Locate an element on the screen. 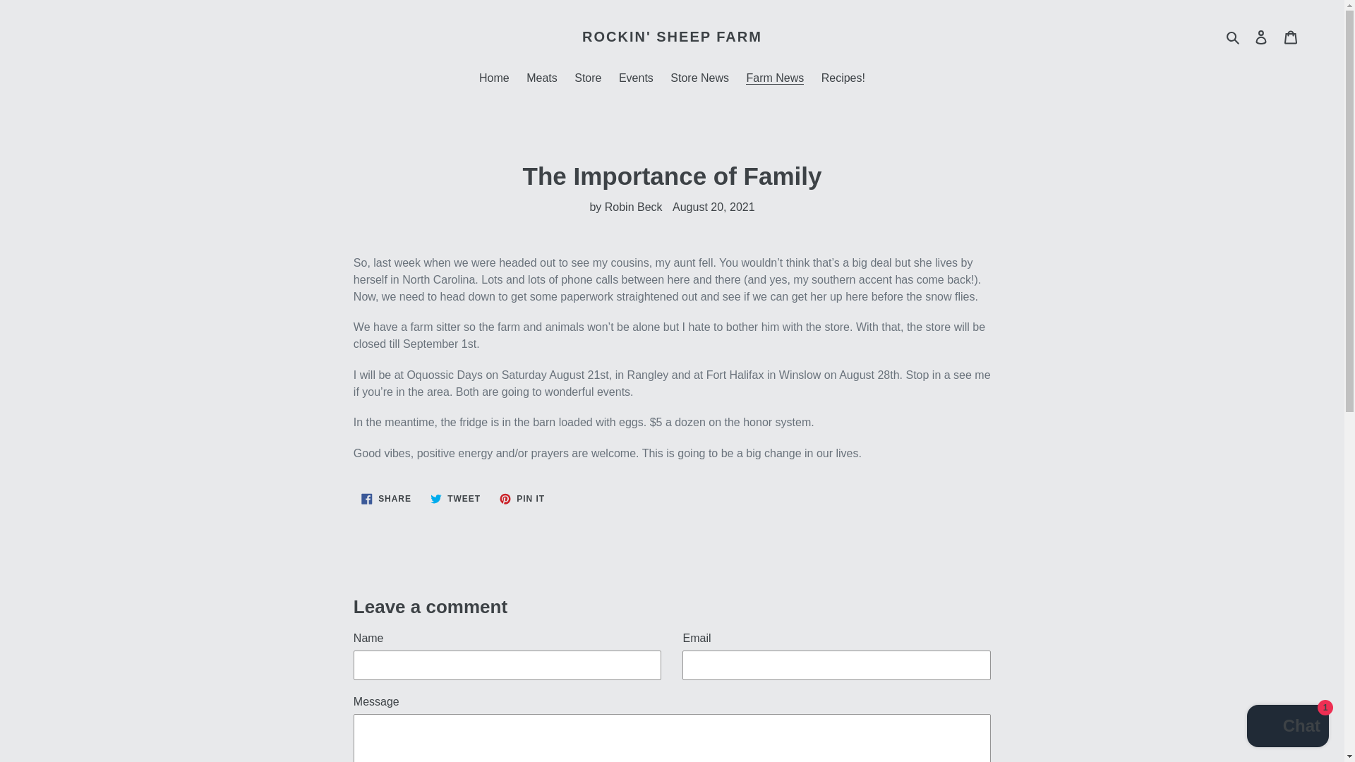 The height and width of the screenshot is (762, 1355). Home is located at coordinates (542, 79).